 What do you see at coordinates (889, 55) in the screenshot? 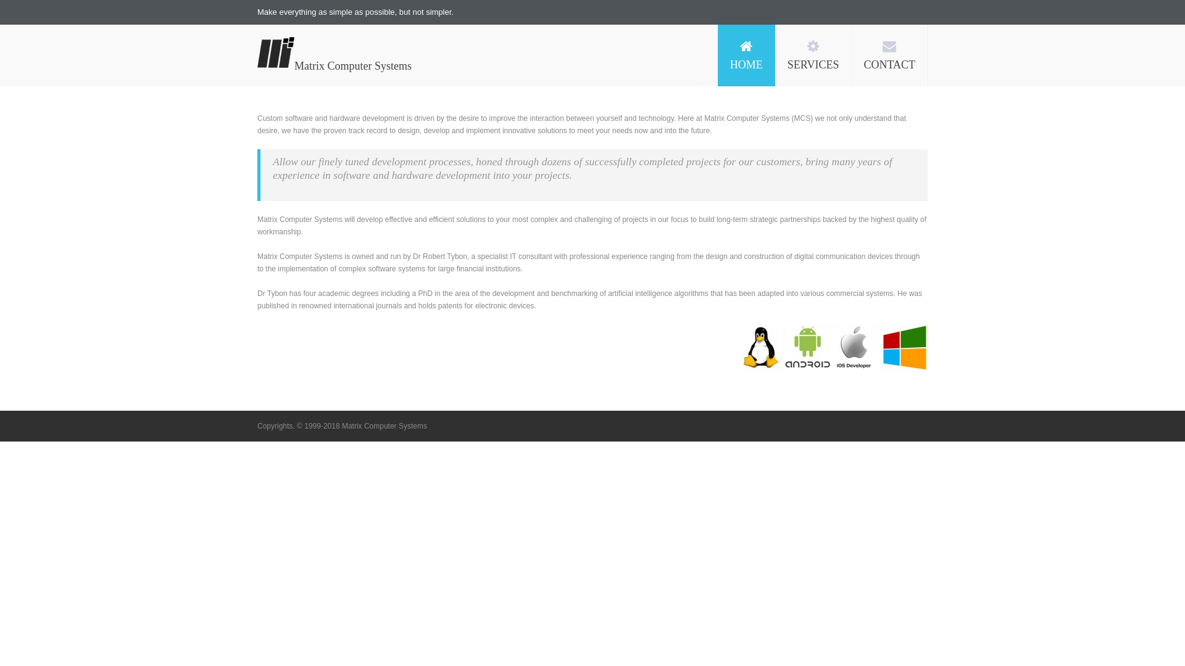
I see `CONTACT` at bounding box center [889, 55].